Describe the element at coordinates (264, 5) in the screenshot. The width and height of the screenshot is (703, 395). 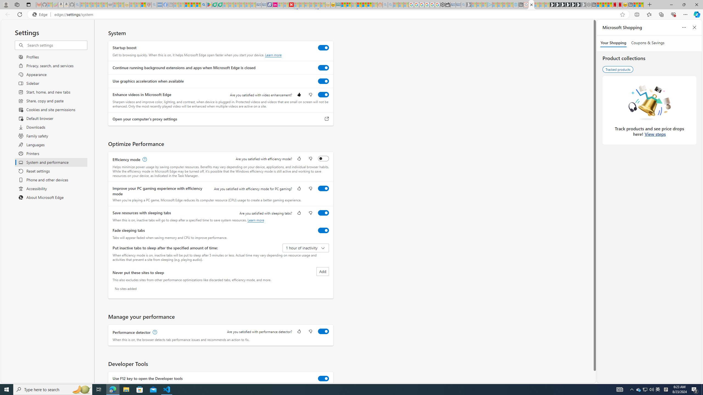
I see `Cheap Hotels - Save70.com - Sleeping` at that location.